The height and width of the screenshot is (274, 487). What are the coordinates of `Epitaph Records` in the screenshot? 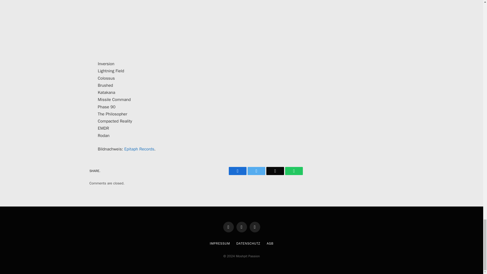 It's located at (139, 149).